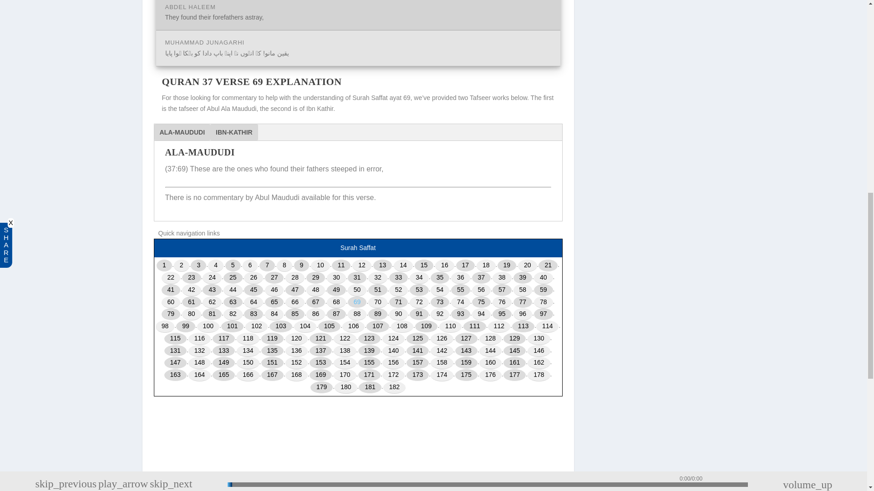 The image size is (874, 491). What do you see at coordinates (182, 132) in the screenshot?
I see `ALA-MAUDUDI` at bounding box center [182, 132].